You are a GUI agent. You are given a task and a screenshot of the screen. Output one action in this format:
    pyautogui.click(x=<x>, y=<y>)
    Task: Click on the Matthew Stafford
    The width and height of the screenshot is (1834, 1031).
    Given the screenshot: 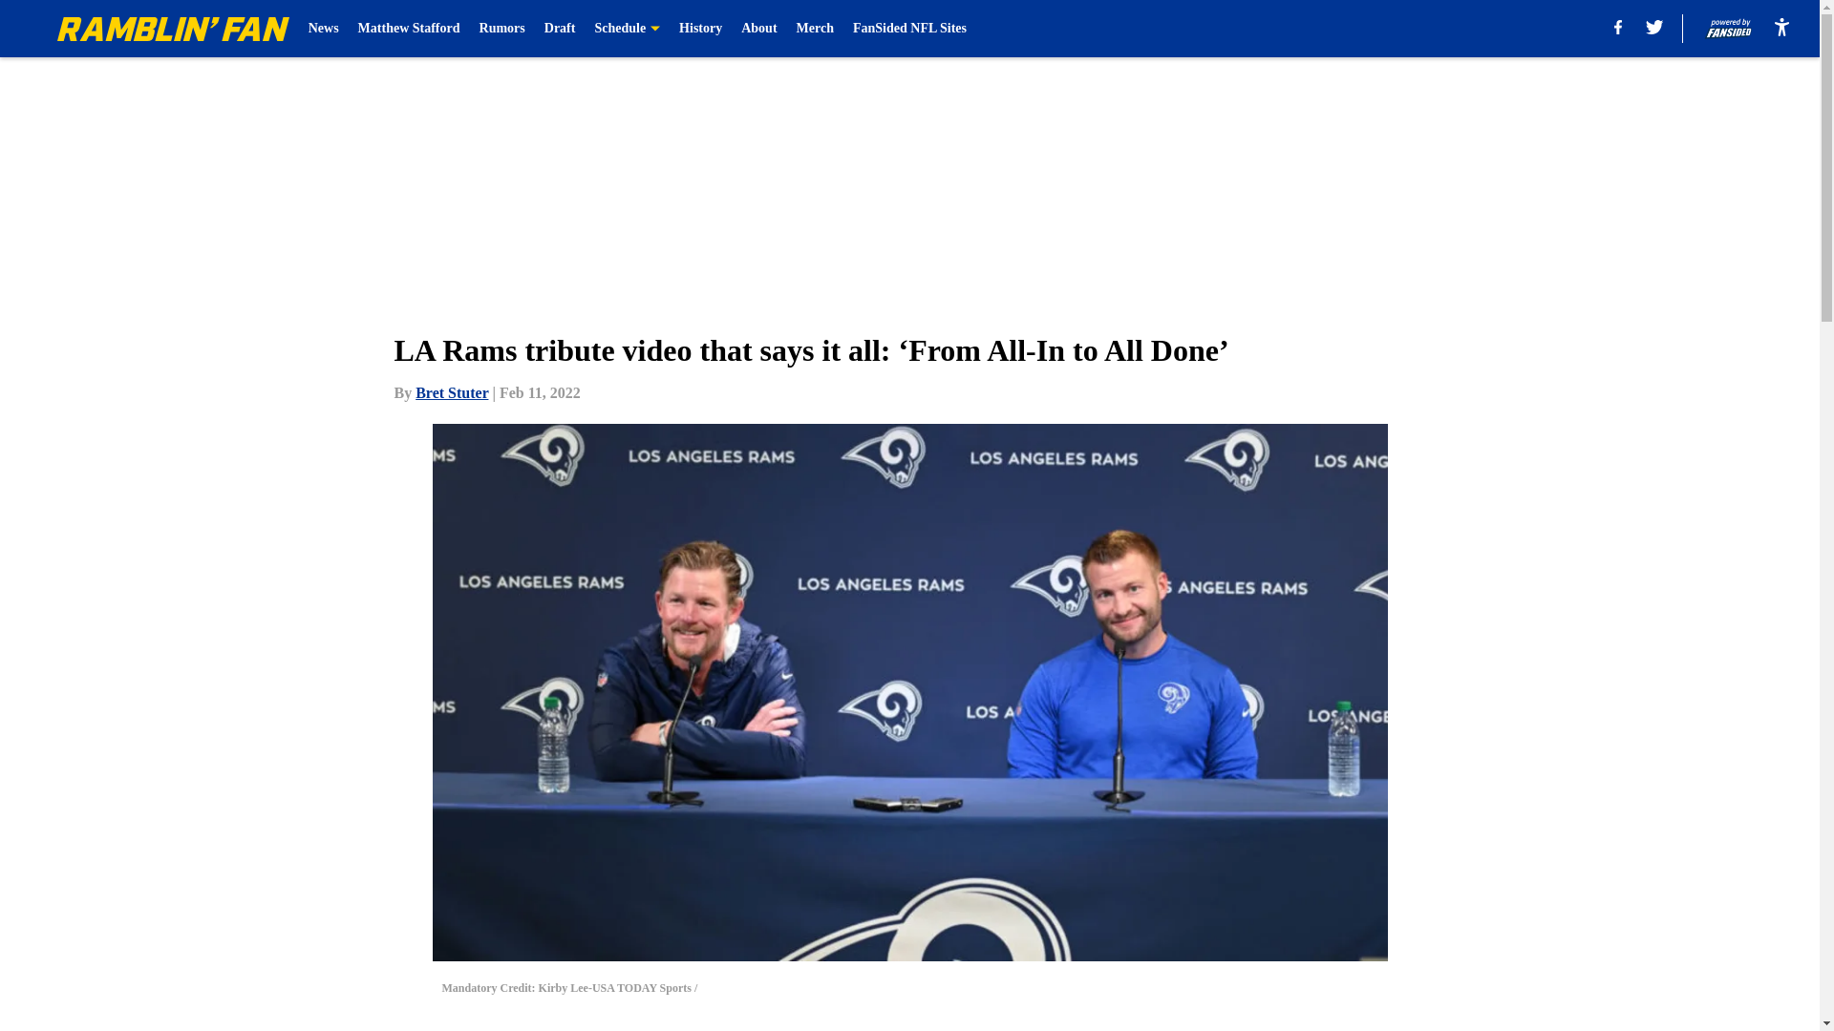 What is the action you would take?
    pyautogui.click(x=409, y=29)
    